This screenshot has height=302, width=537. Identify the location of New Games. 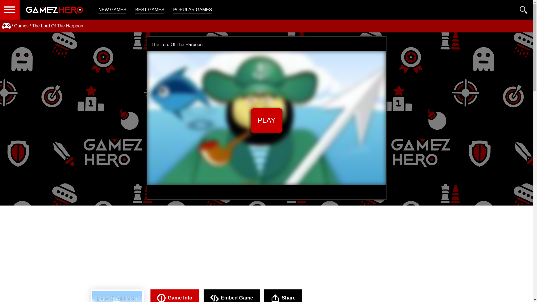
(112, 10).